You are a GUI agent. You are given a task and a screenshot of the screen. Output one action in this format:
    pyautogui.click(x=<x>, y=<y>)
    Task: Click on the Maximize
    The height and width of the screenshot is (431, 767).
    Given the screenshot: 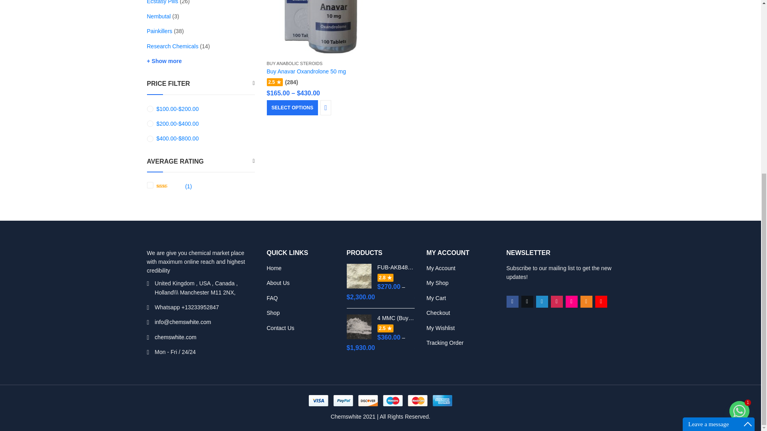 What is the action you would take?
    pyautogui.click(x=748, y=137)
    